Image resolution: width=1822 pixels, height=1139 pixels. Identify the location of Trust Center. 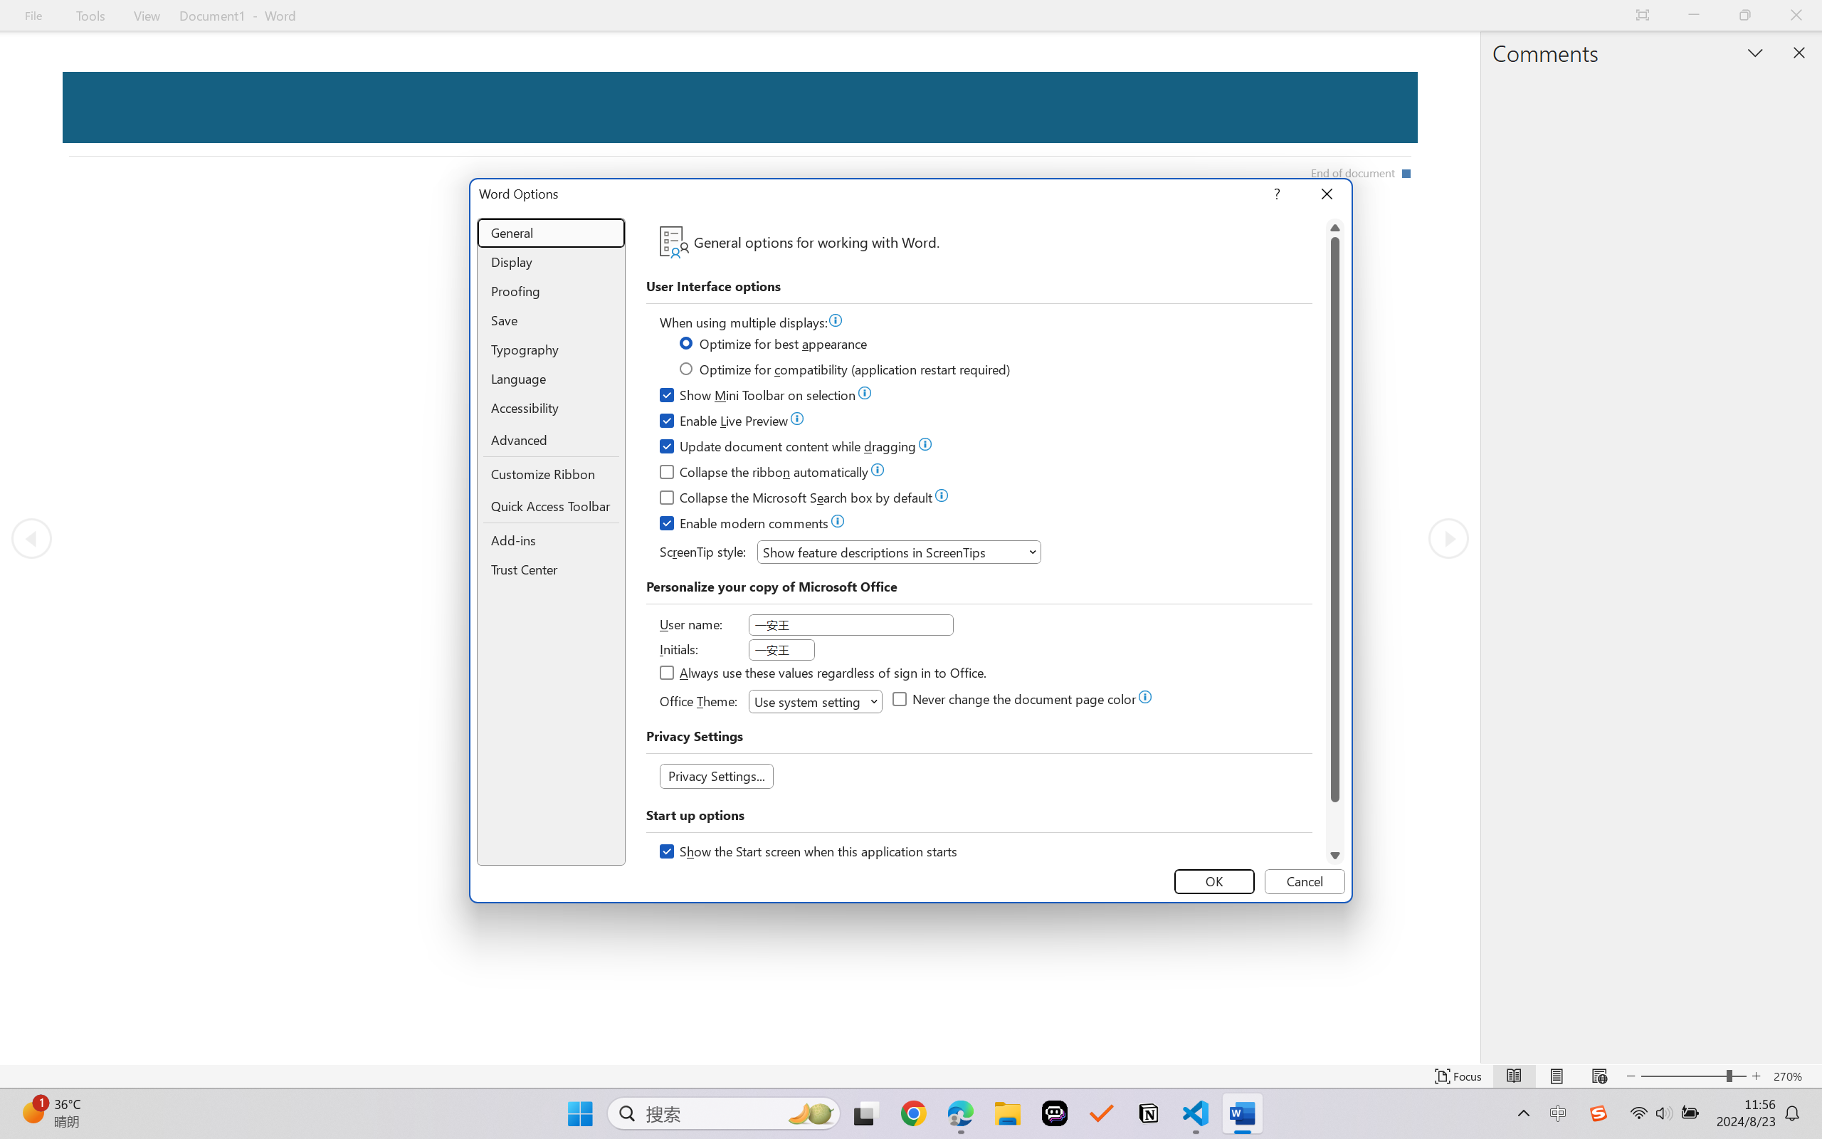
(551, 569).